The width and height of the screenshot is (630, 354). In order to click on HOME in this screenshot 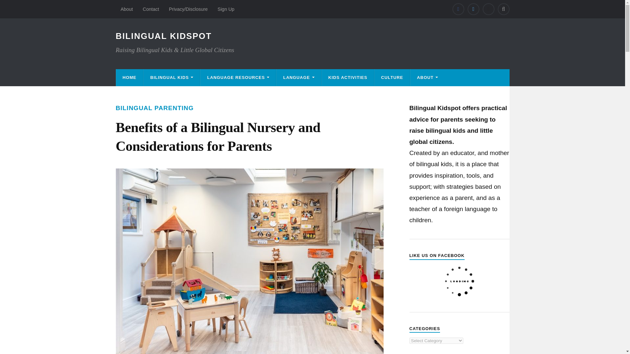, I will do `click(129, 77)`.